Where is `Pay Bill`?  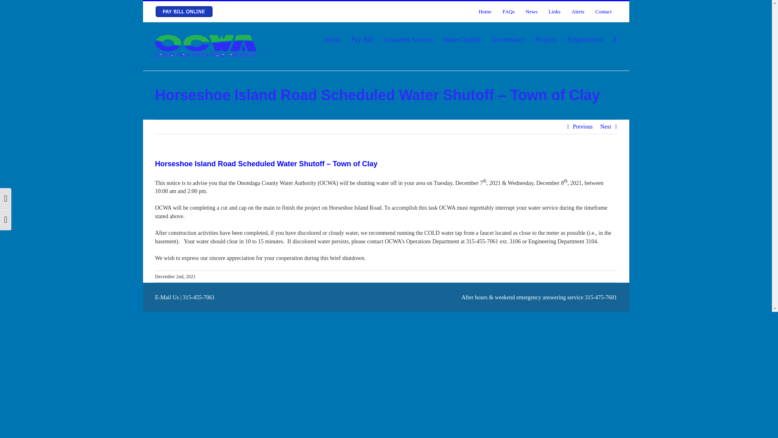
Pay Bill is located at coordinates (362, 39).